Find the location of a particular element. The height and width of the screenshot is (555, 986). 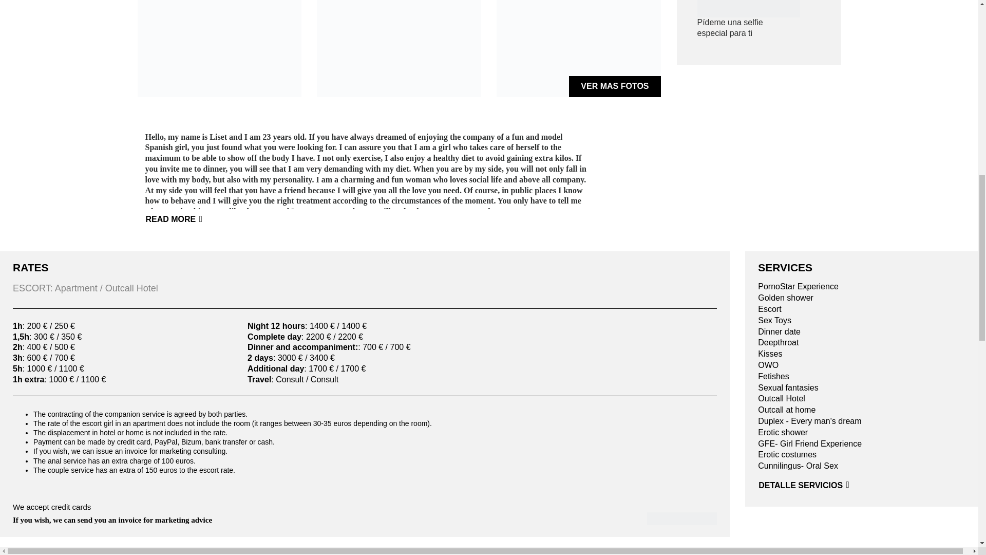

Outcall at home is located at coordinates (862, 410).